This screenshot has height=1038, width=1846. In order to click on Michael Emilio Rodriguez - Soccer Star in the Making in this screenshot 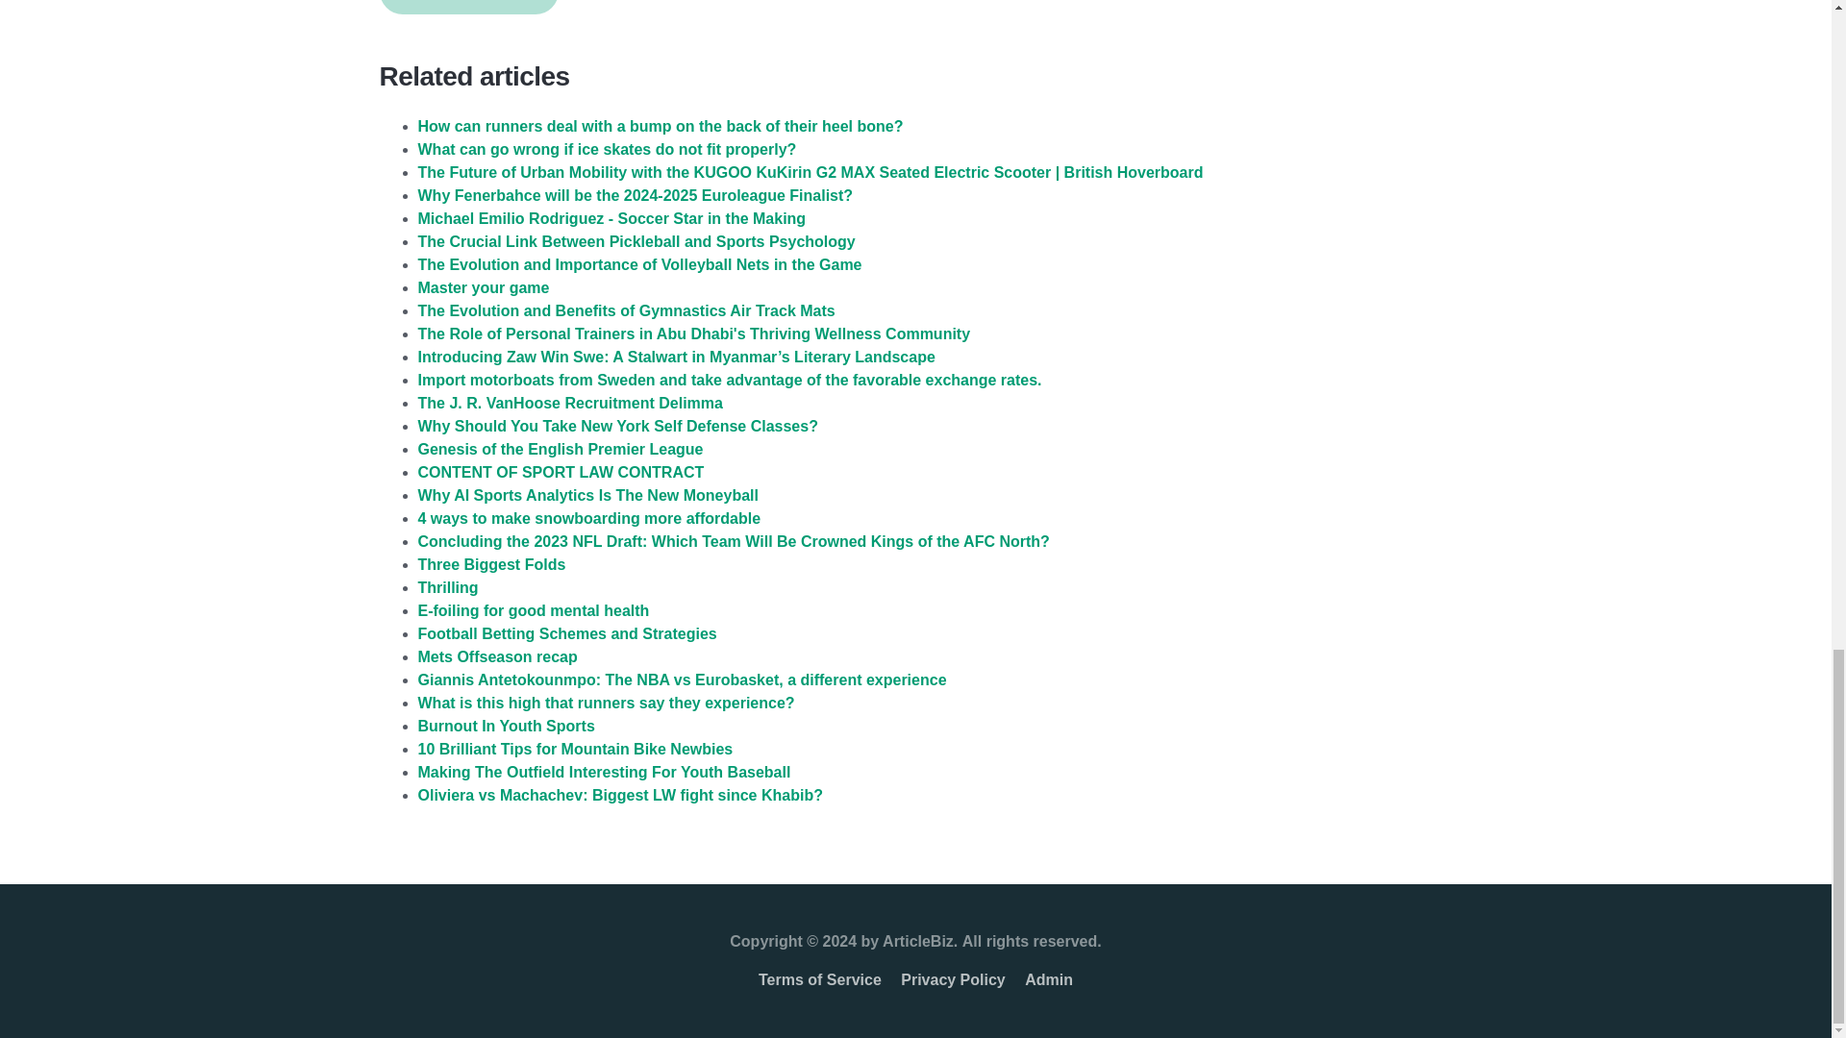, I will do `click(611, 219)`.